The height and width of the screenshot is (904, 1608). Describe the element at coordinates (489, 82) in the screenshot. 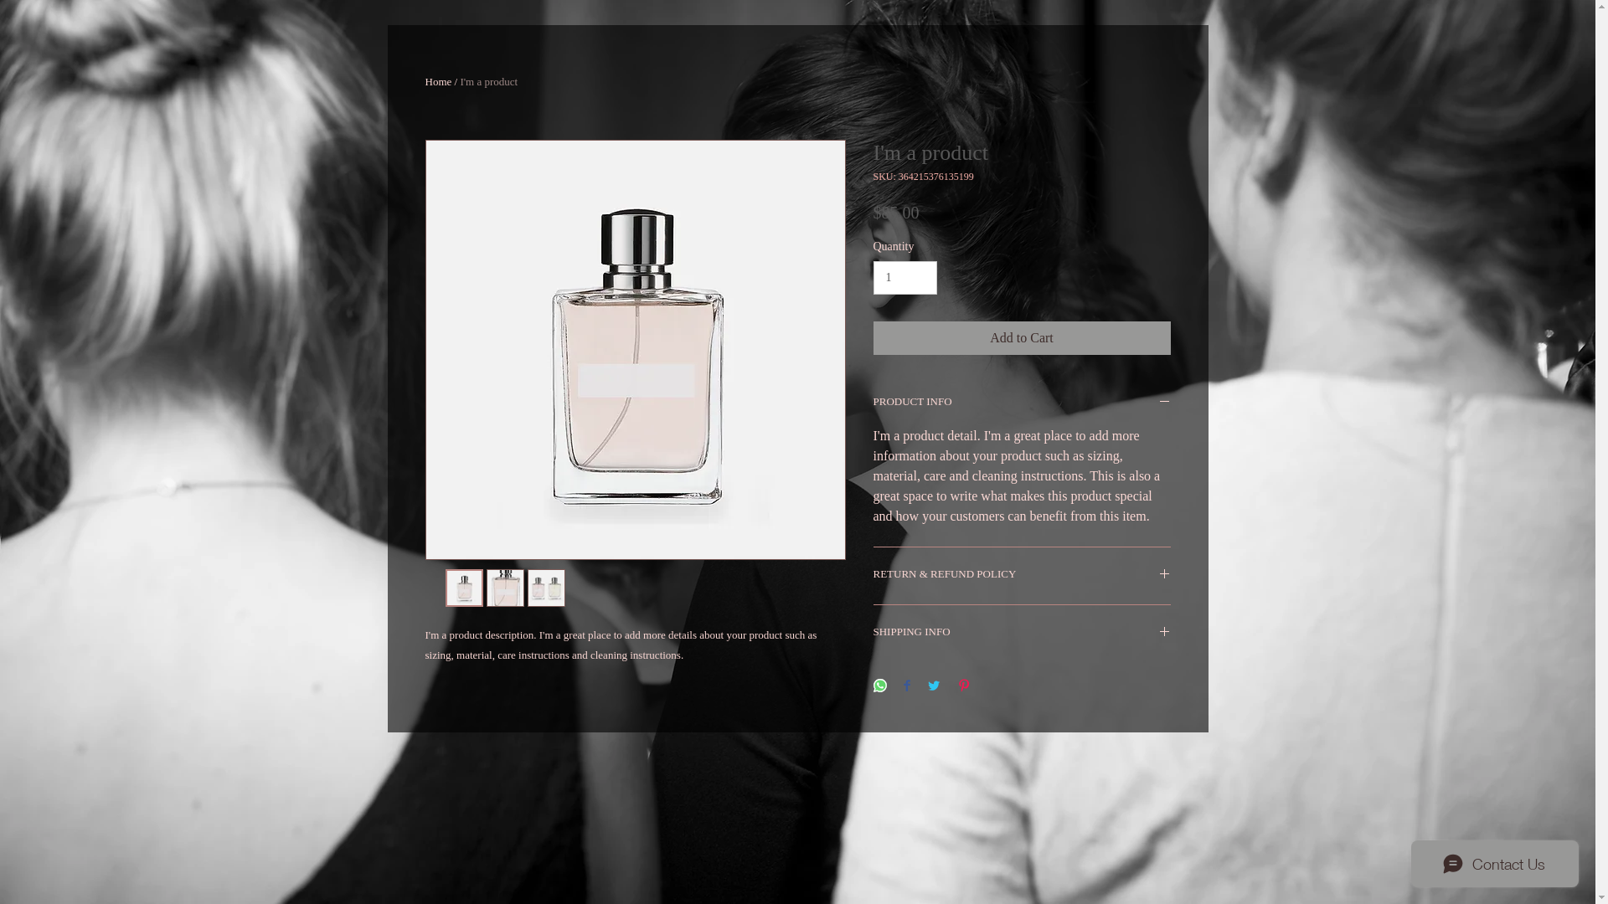

I see `I'm a product` at that location.